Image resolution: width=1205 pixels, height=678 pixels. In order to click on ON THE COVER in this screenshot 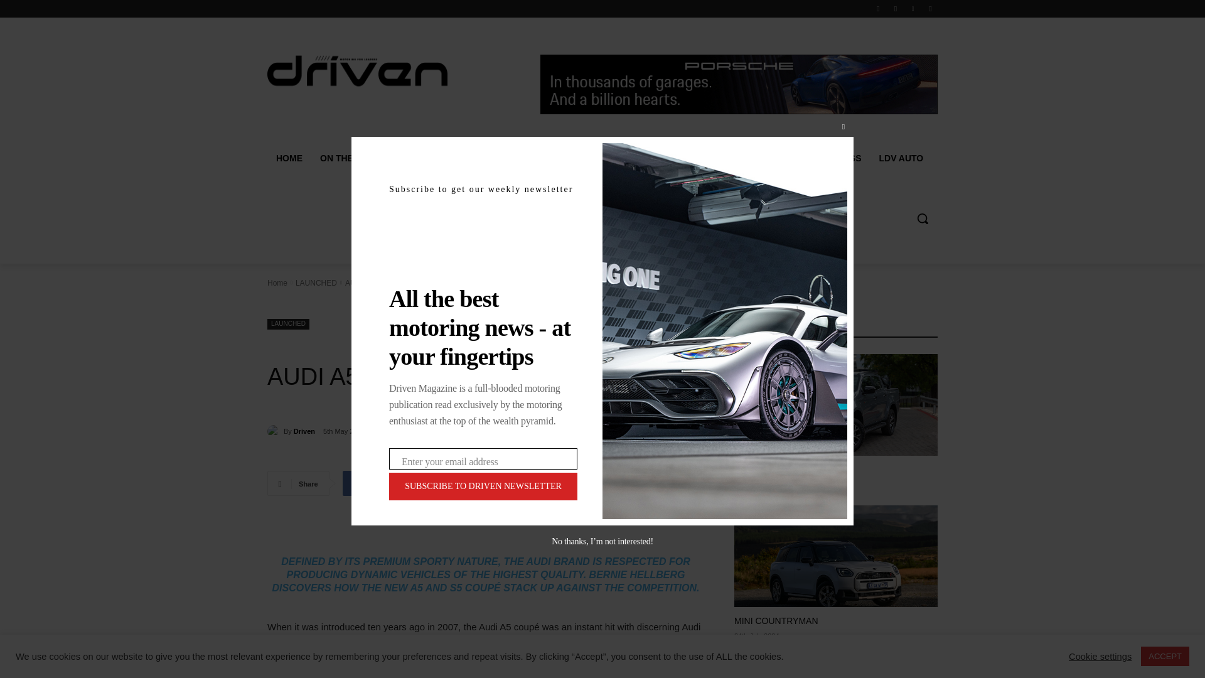, I will do `click(357, 158)`.